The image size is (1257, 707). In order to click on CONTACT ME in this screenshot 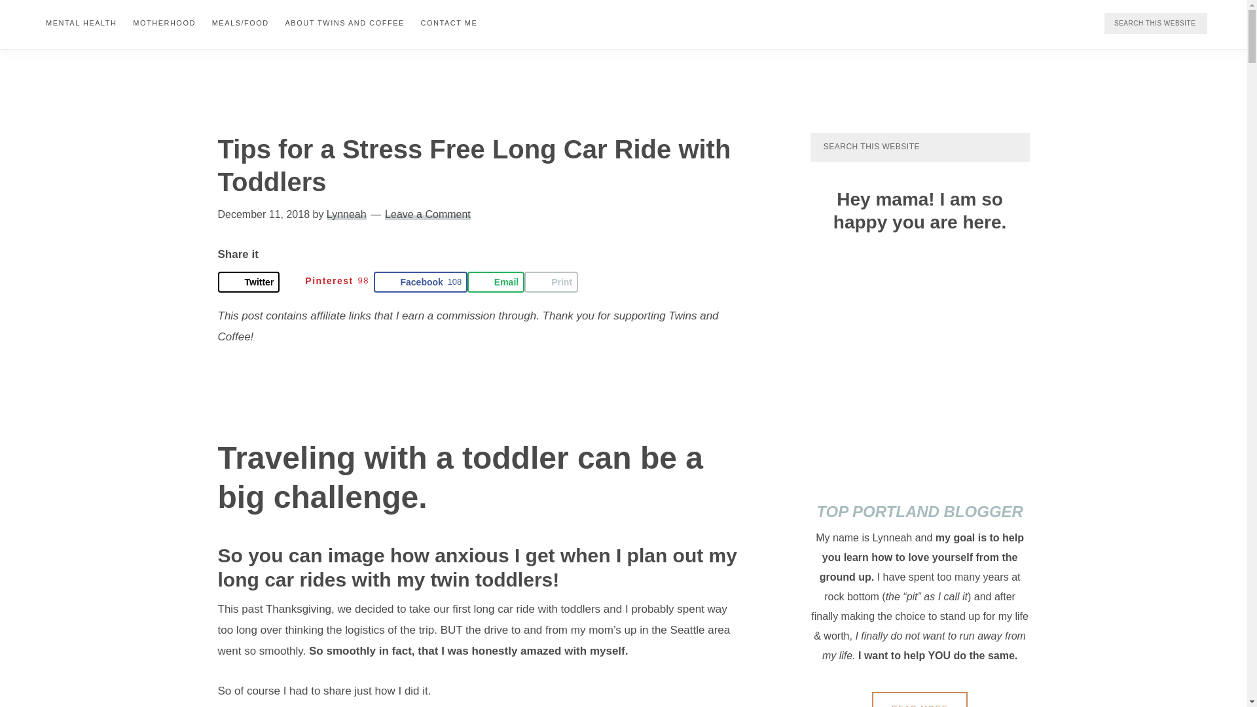, I will do `click(449, 22)`.